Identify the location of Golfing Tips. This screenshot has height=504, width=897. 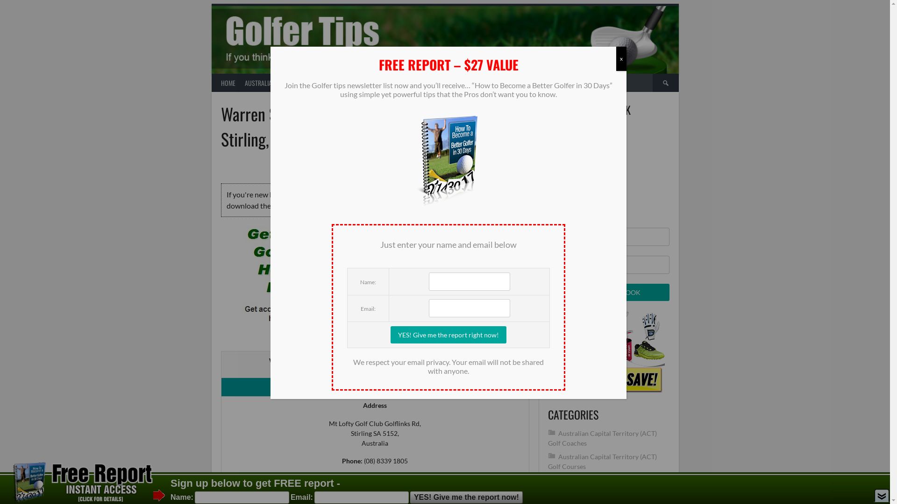
(576, 480).